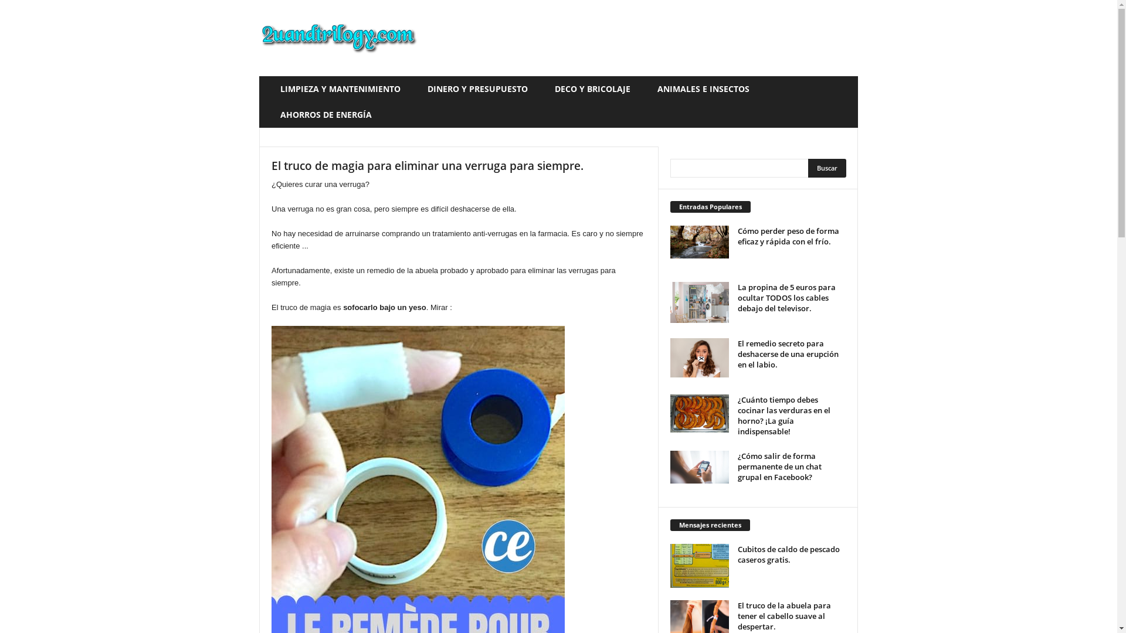  I want to click on ANIMALES E INSECTOS, so click(708, 89).